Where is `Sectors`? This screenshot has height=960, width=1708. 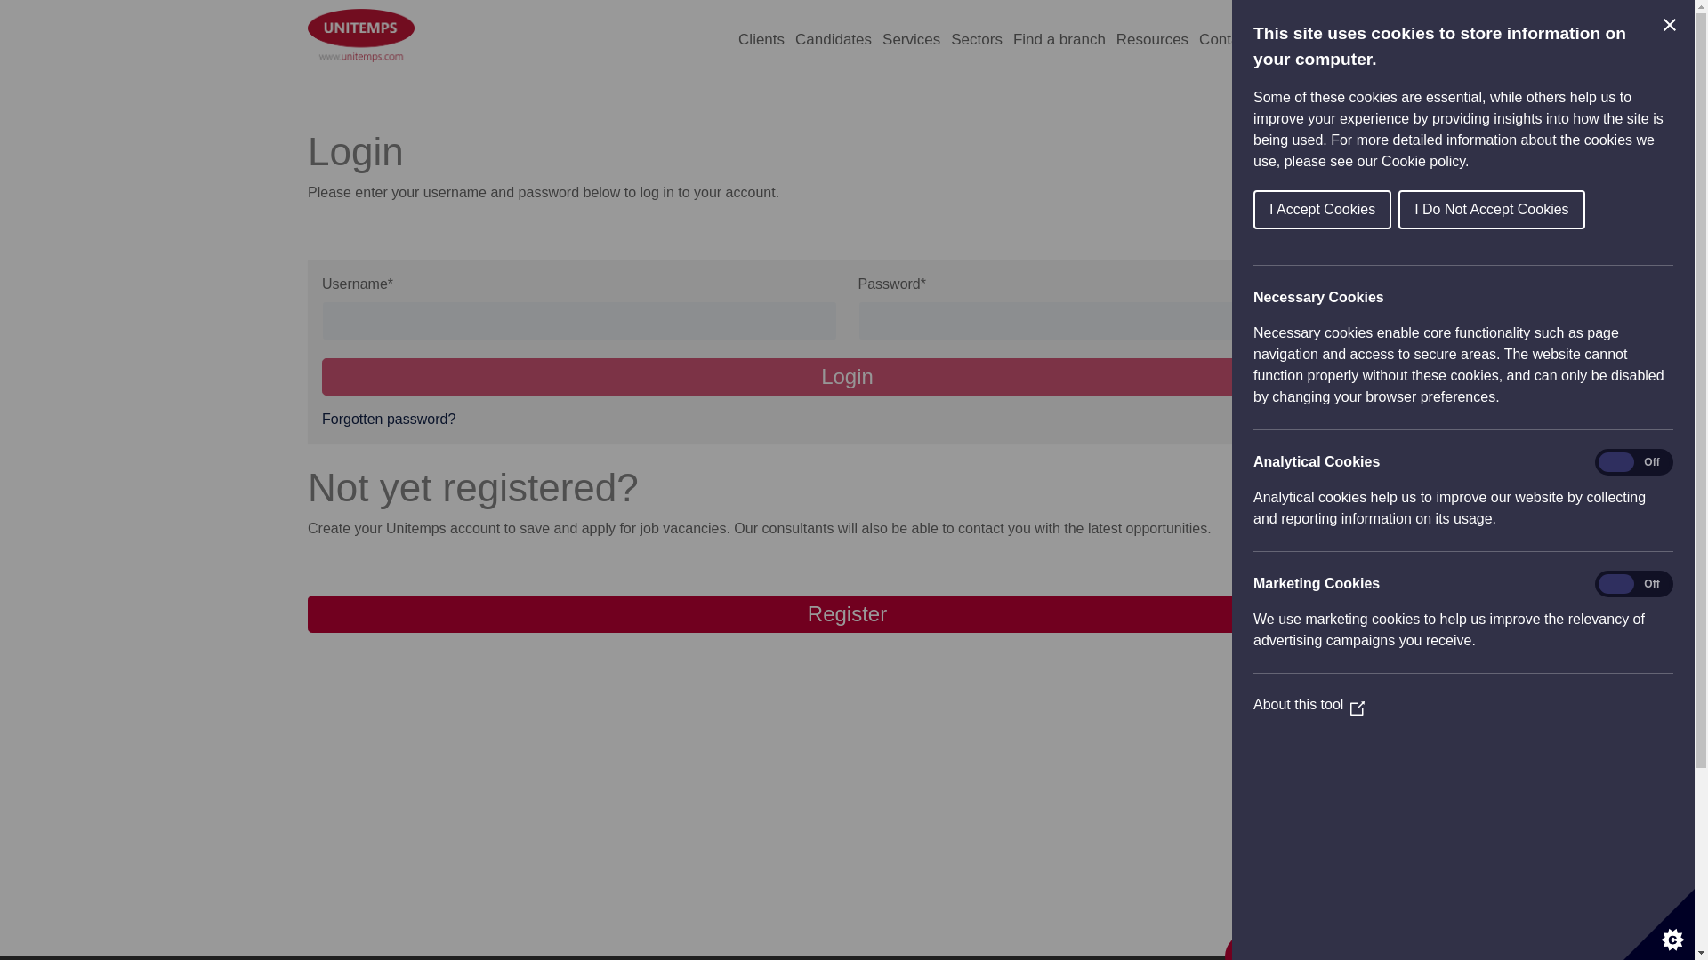
Sectors is located at coordinates (977, 44).